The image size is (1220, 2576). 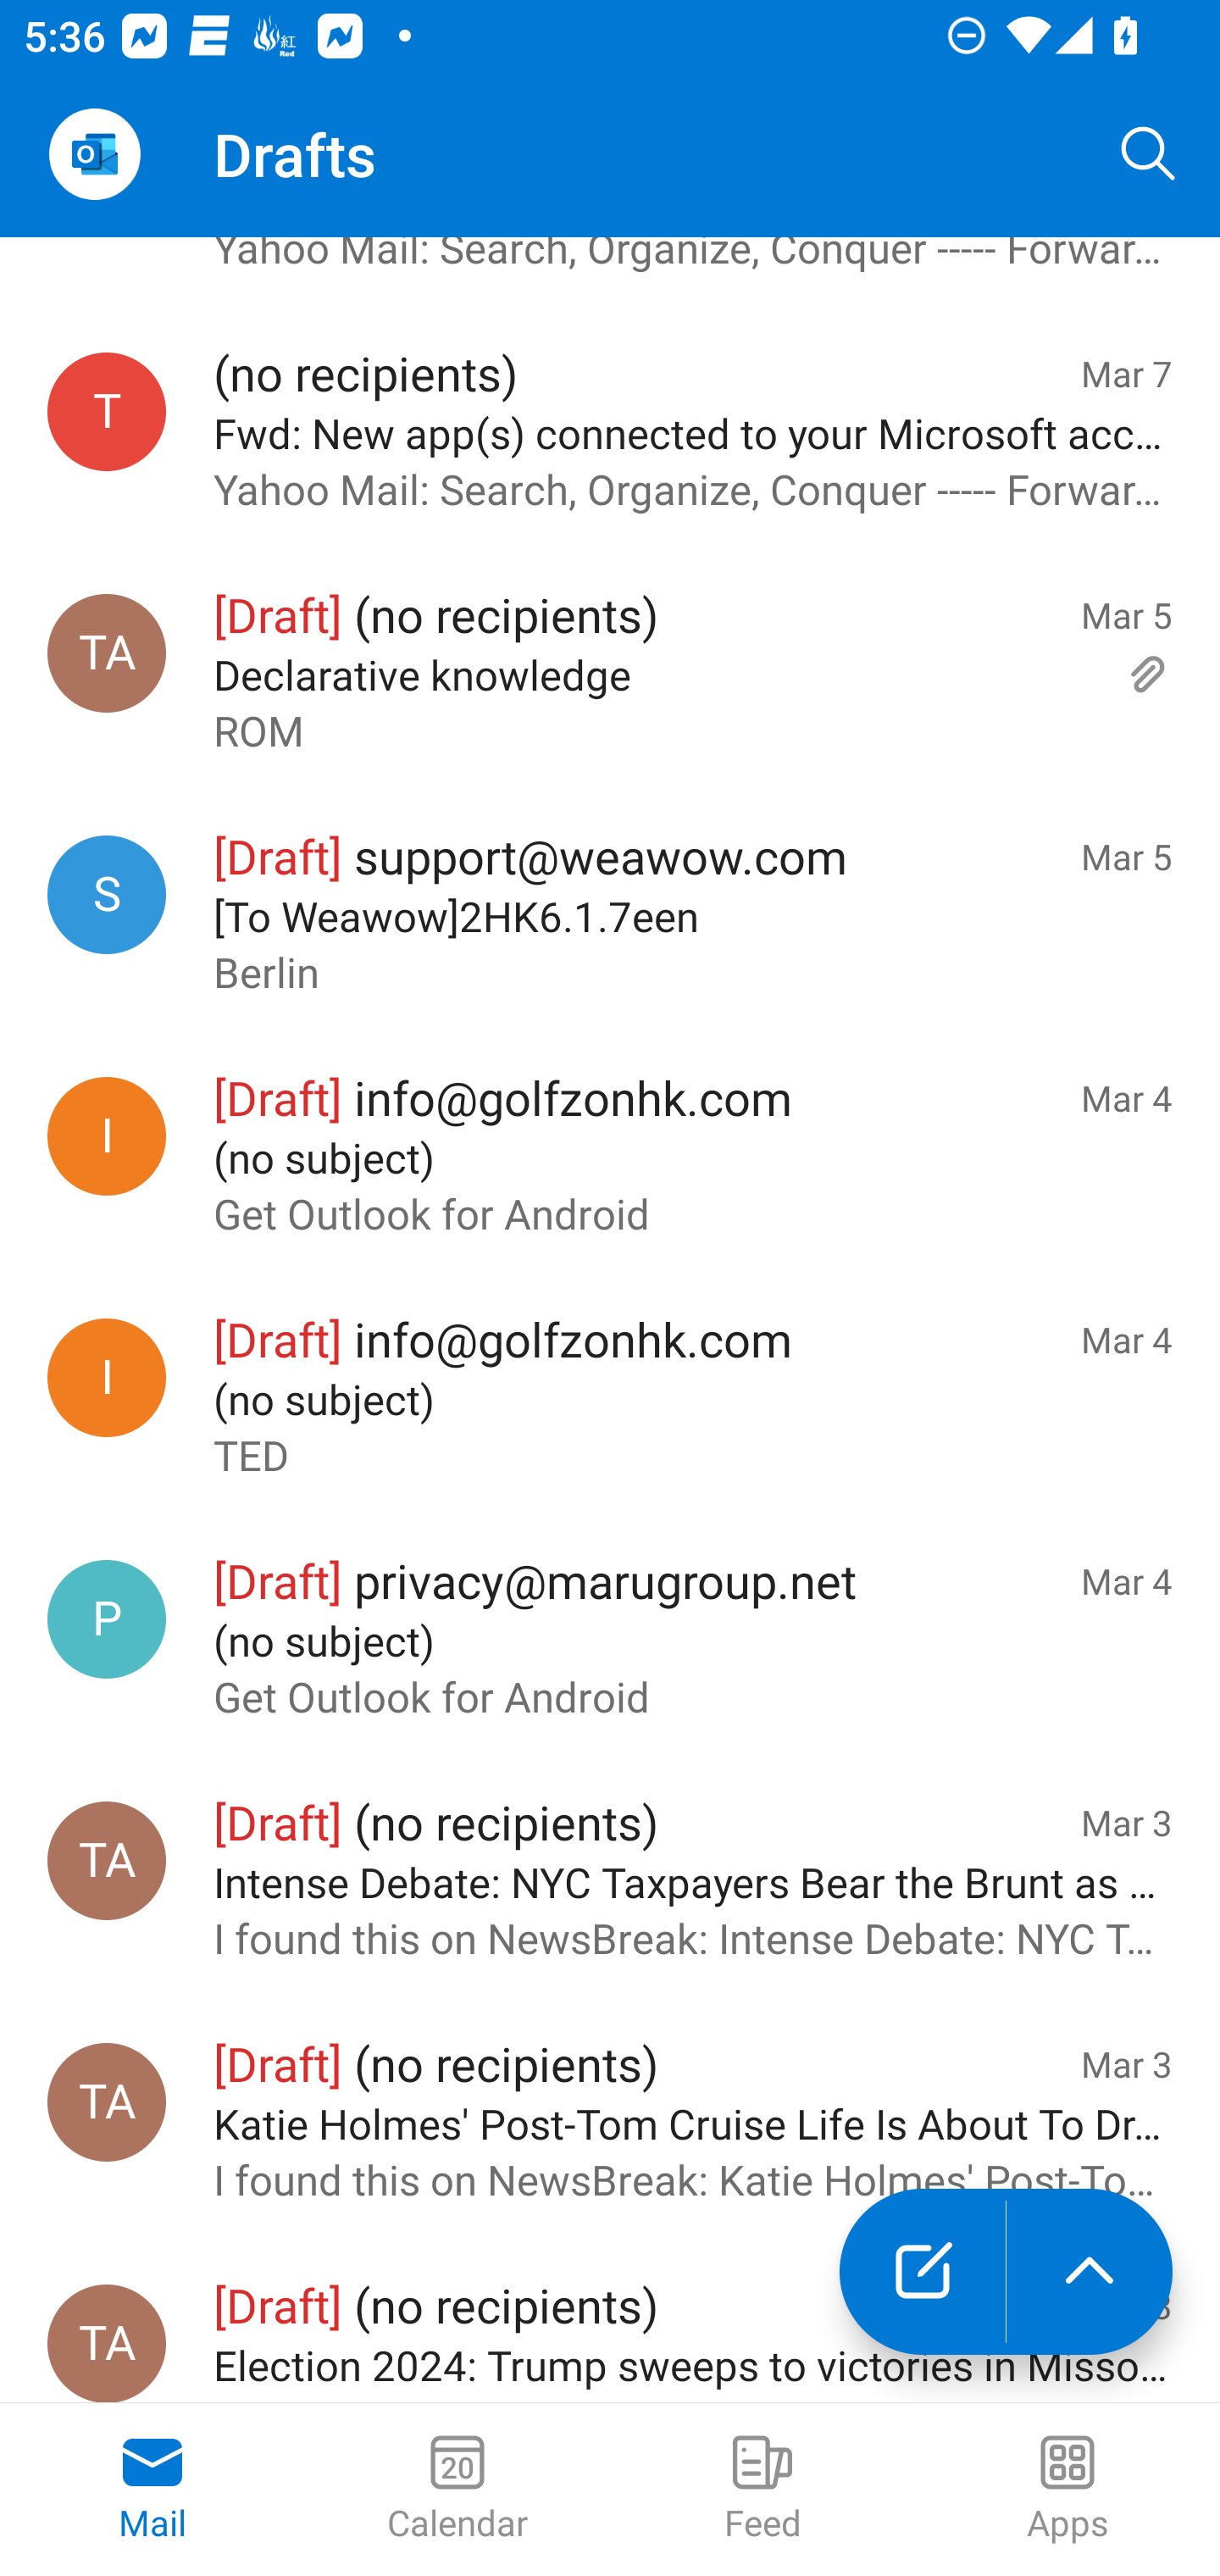 What do you see at coordinates (107, 1378) in the screenshot?
I see `info@golfzonhk.com` at bounding box center [107, 1378].